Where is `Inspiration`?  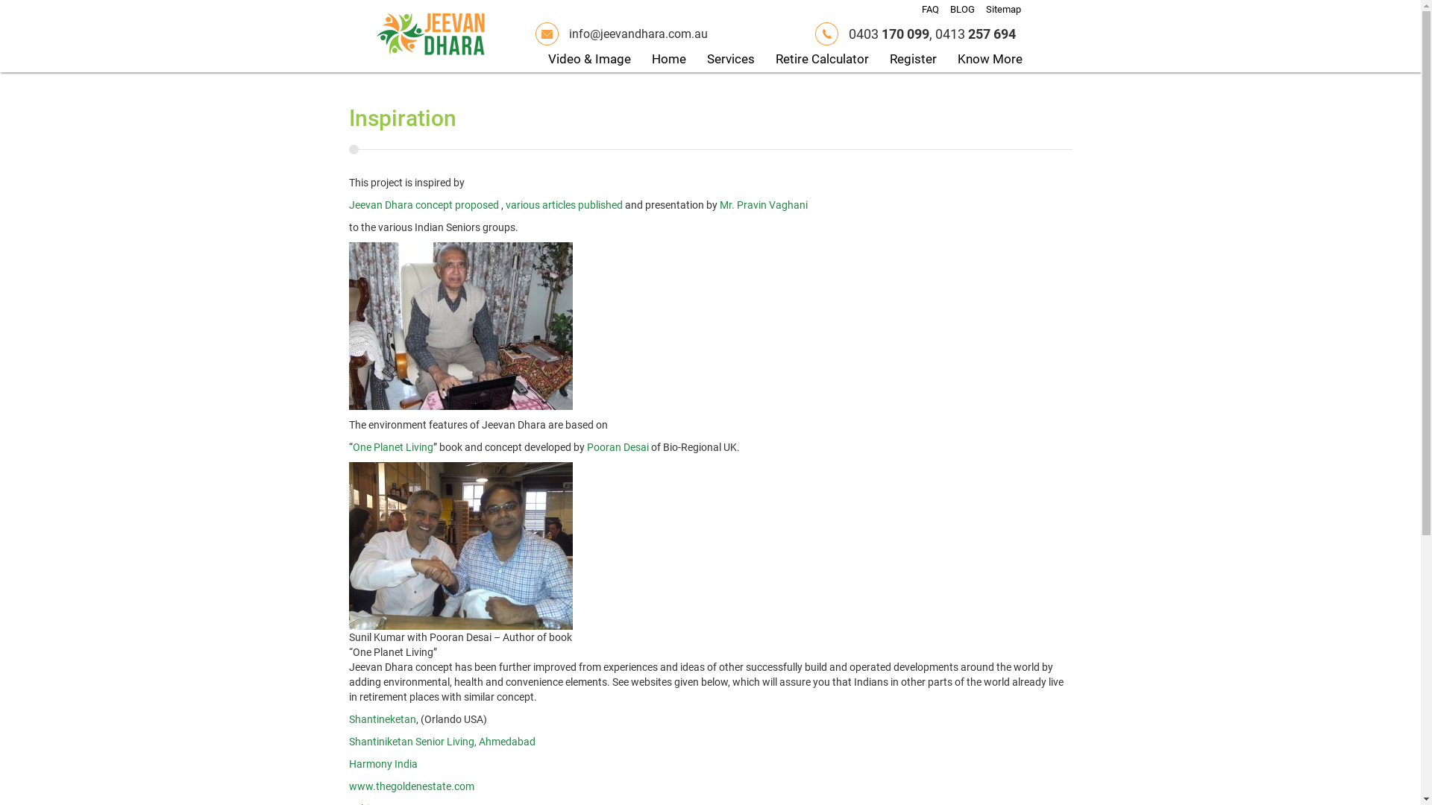 Inspiration is located at coordinates (403, 118).